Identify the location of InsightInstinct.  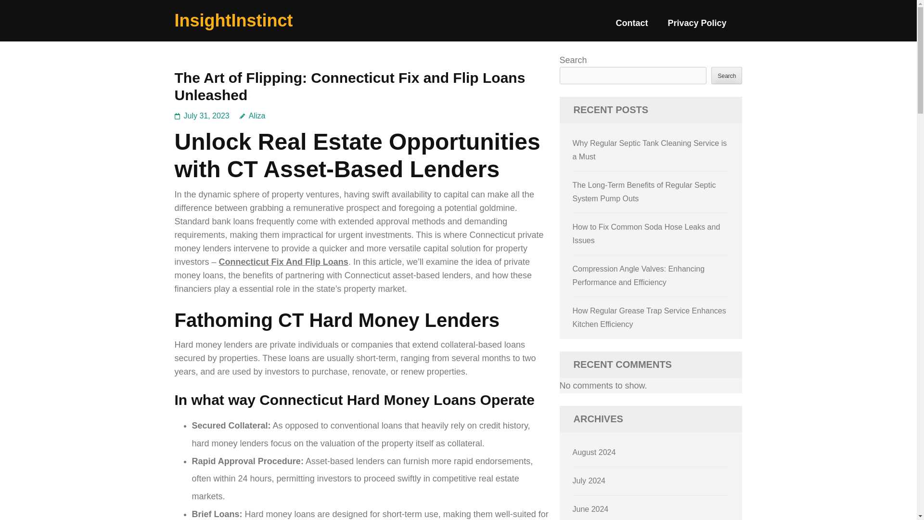
(233, 20).